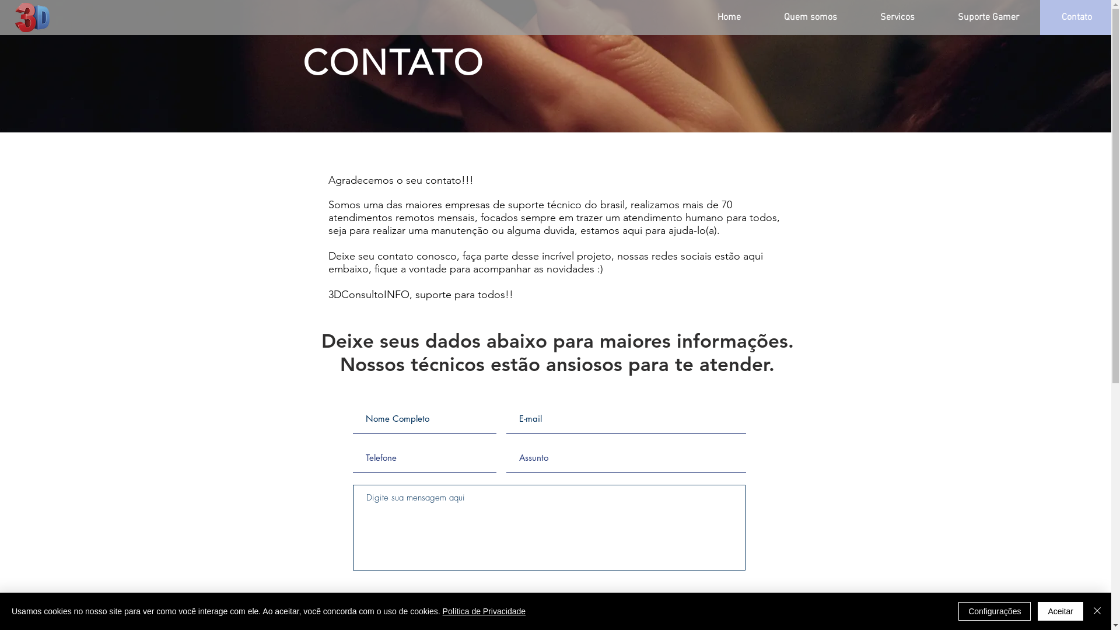 The width and height of the screenshot is (1120, 630). I want to click on Servicos, so click(897, 17).